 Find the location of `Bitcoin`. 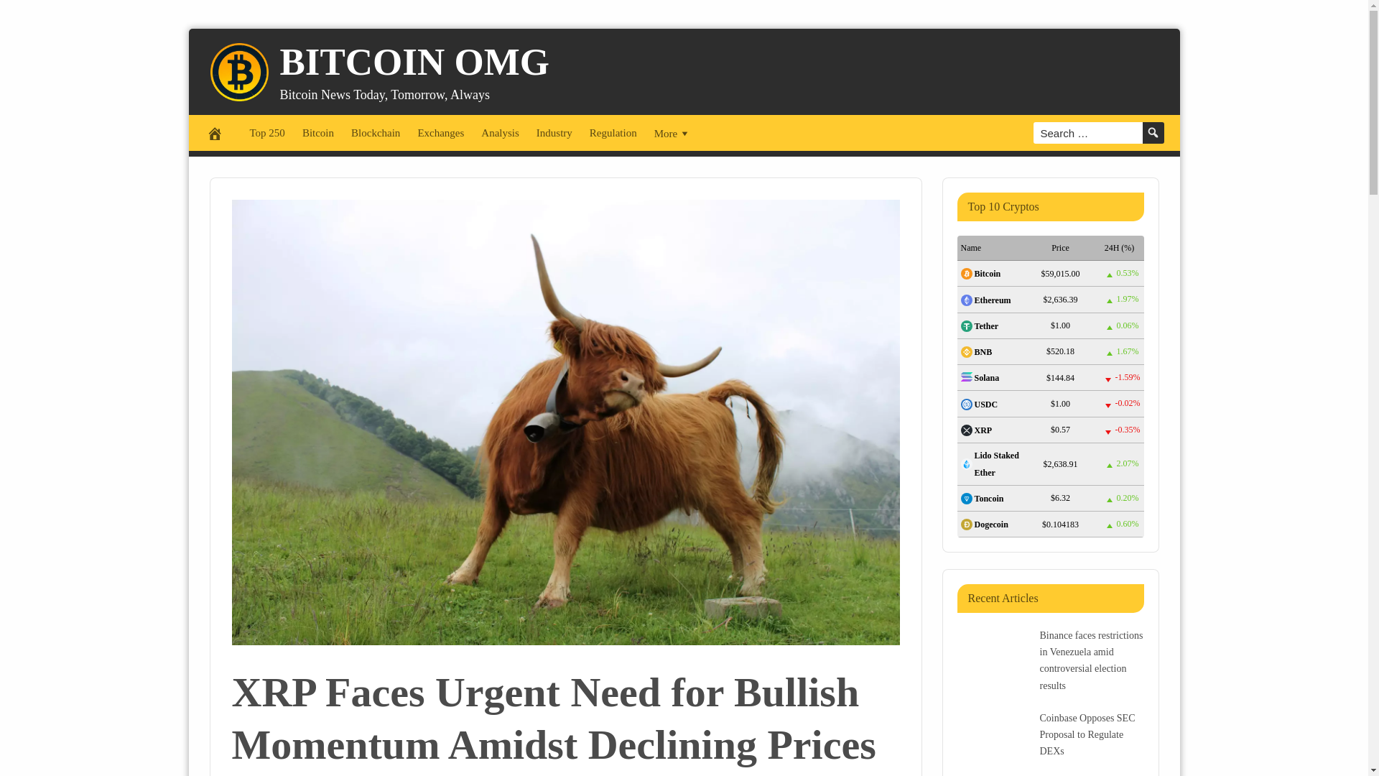

Bitcoin is located at coordinates (317, 132).